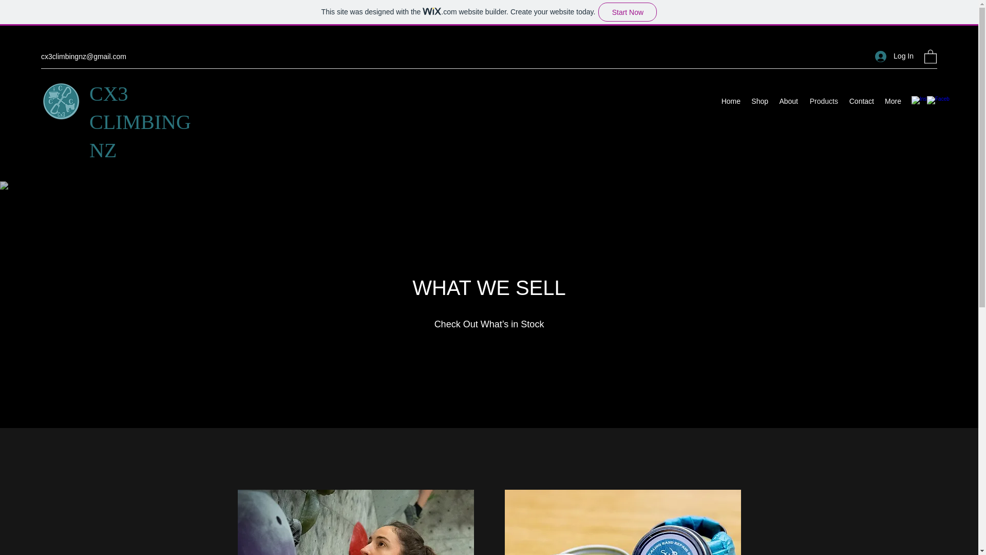  I want to click on Home, so click(730, 101).